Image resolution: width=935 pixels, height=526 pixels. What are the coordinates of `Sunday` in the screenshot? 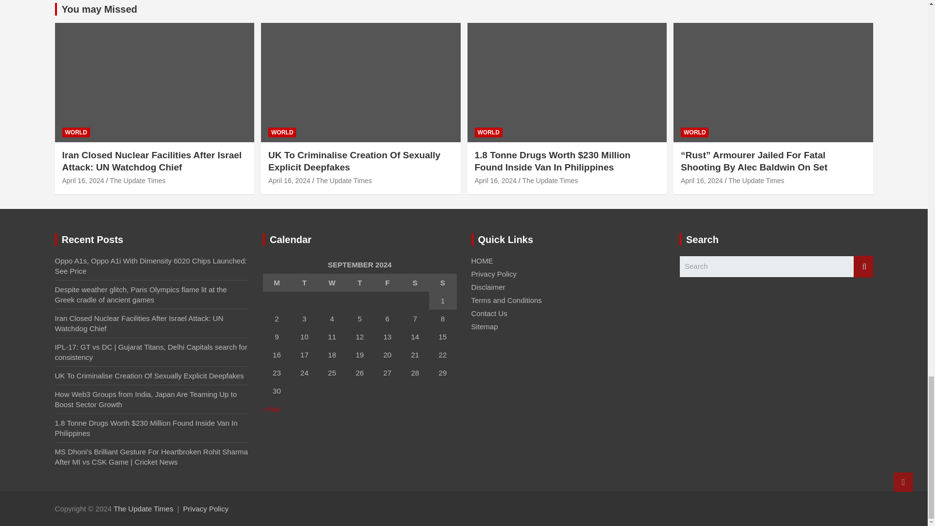 It's located at (443, 282).